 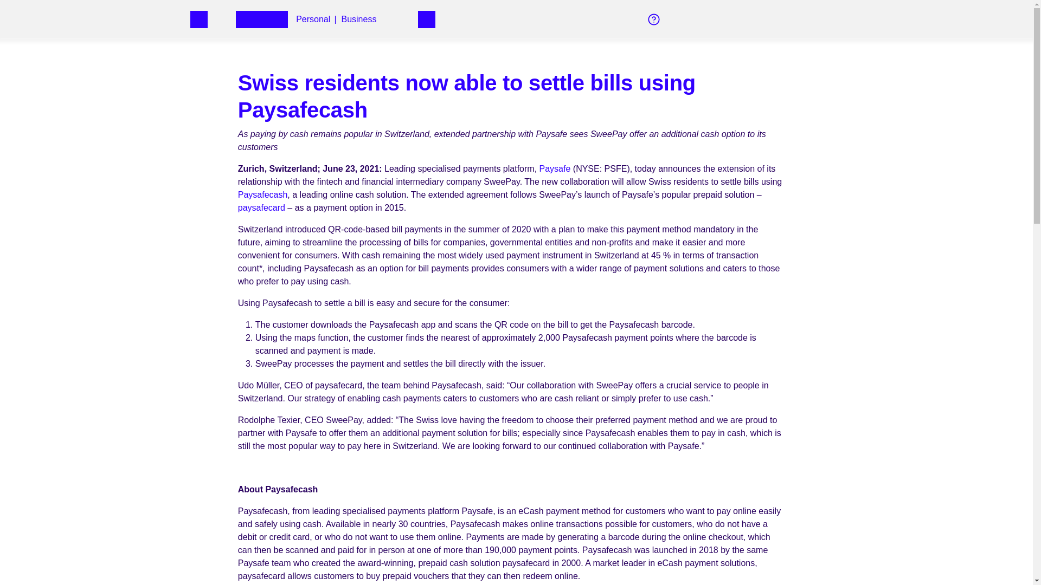 What do you see at coordinates (555, 168) in the screenshot?
I see `Paysafe` at bounding box center [555, 168].